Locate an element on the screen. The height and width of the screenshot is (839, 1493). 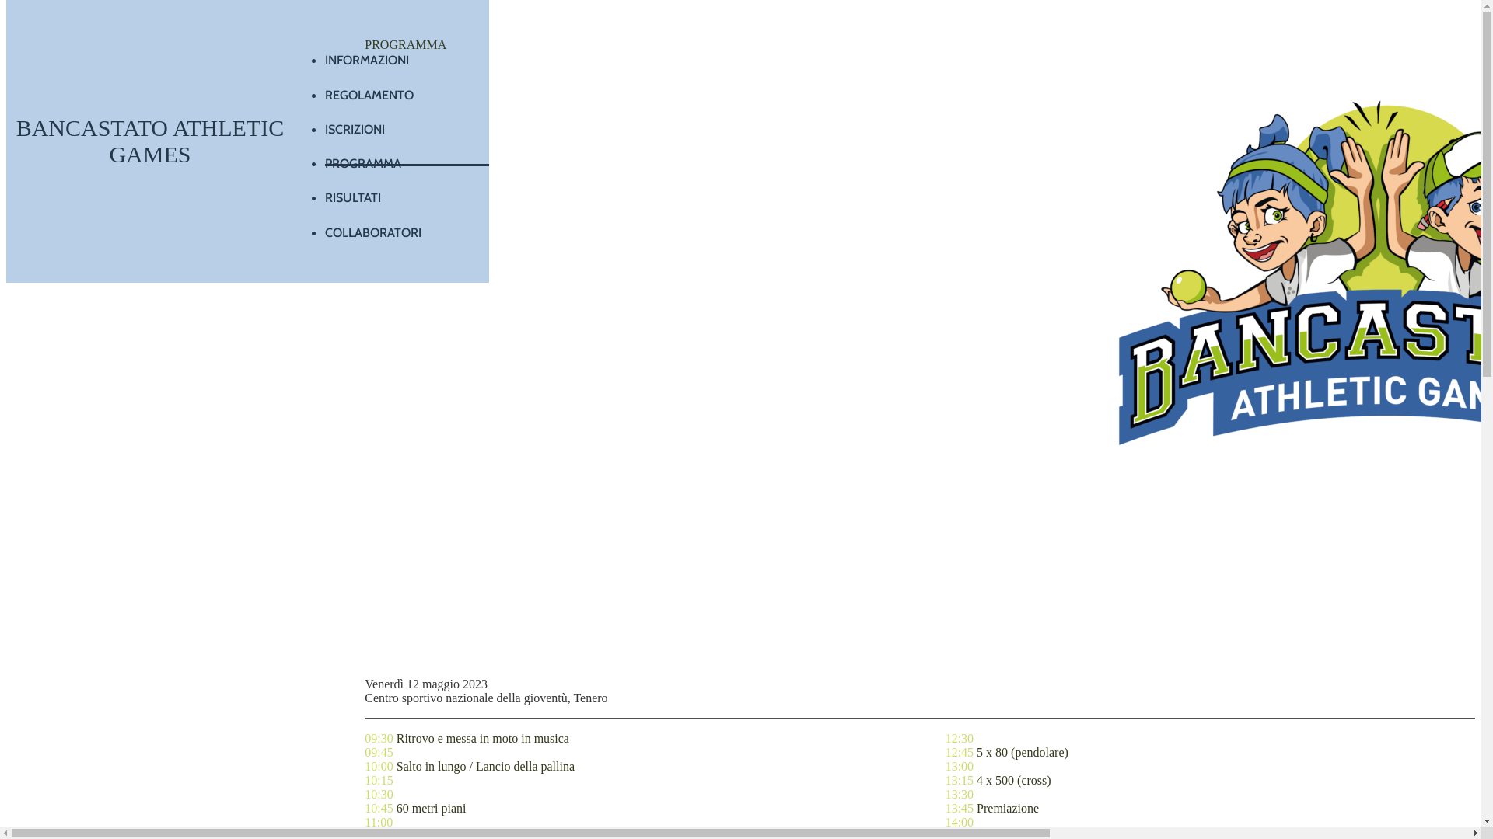
Skip to content is located at coordinates (44, 14).